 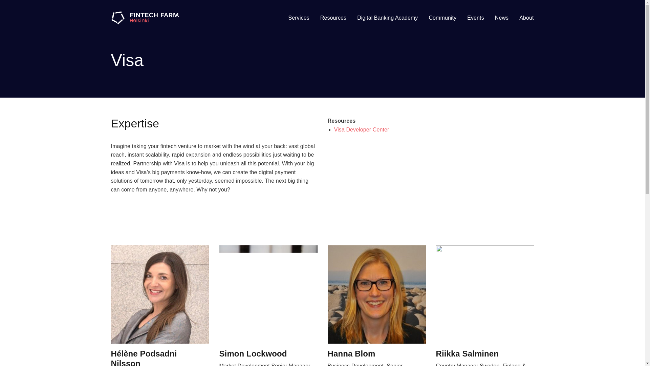 What do you see at coordinates (362, 129) in the screenshot?
I see `Visa Developer Center` at bounding box center [362, 129].